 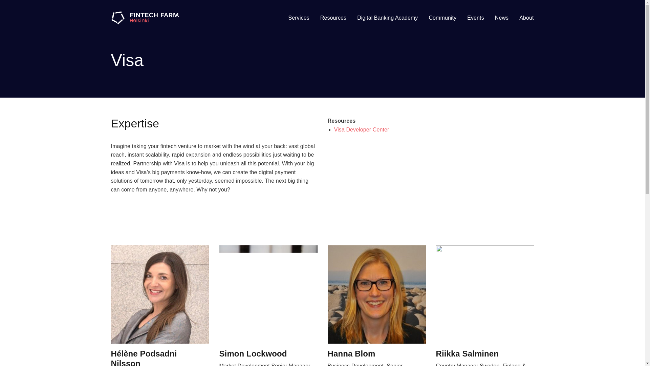 What do you see at coordinates (362, 129) in the screenshot?
I see `Visa Developer Center` at bounding box center [362, 129].